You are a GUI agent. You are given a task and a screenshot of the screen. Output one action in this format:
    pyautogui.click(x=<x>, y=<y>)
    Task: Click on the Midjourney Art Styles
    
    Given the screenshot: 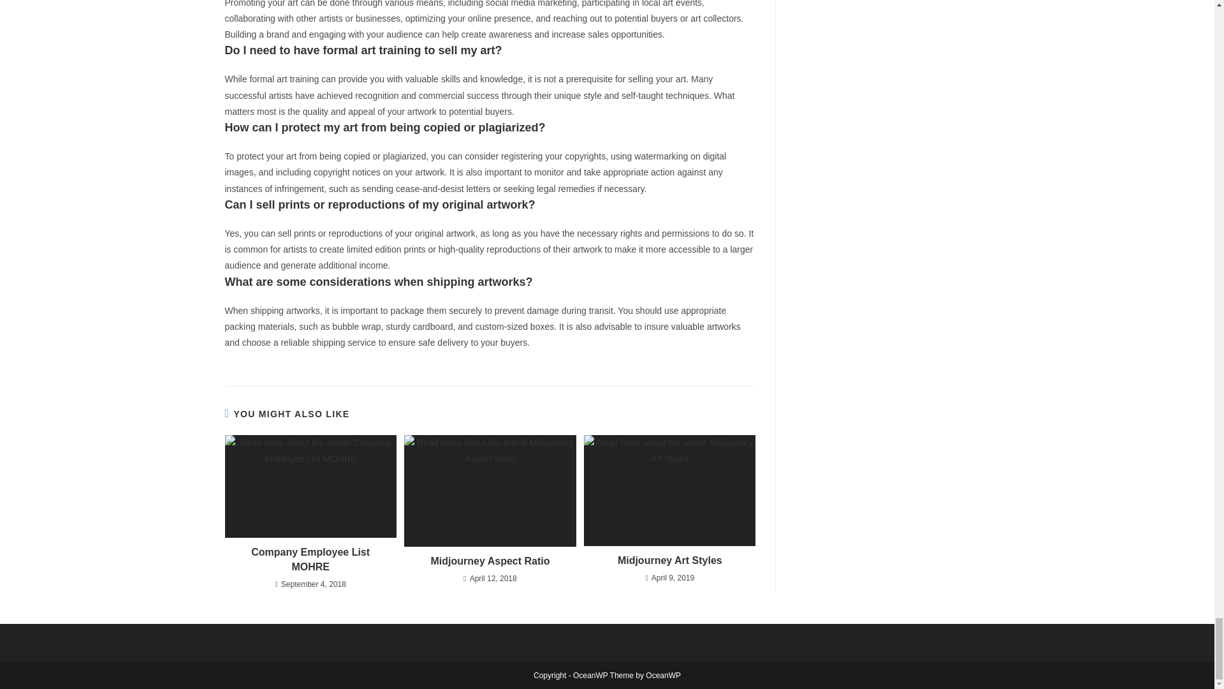 What is the action you would take?
    pyautogui.click(x=669, y=560)
    